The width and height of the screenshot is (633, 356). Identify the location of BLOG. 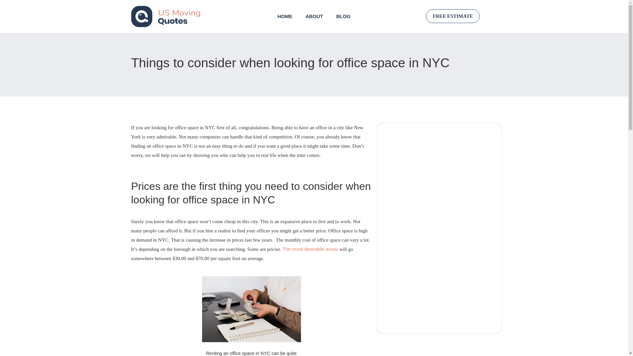
(343, 16).